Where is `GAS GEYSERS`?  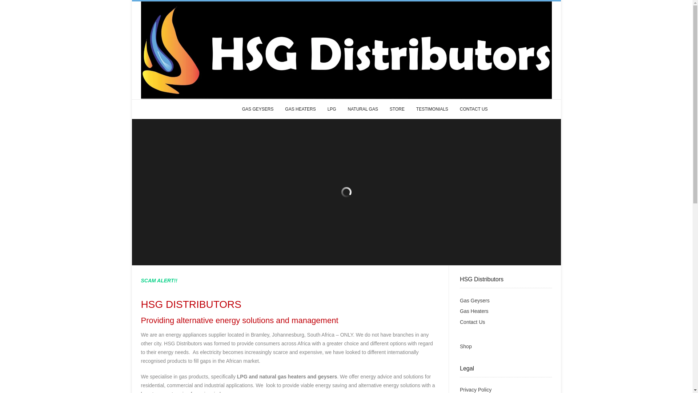 GAS GEYSERS is located at coordinates (258, 109).